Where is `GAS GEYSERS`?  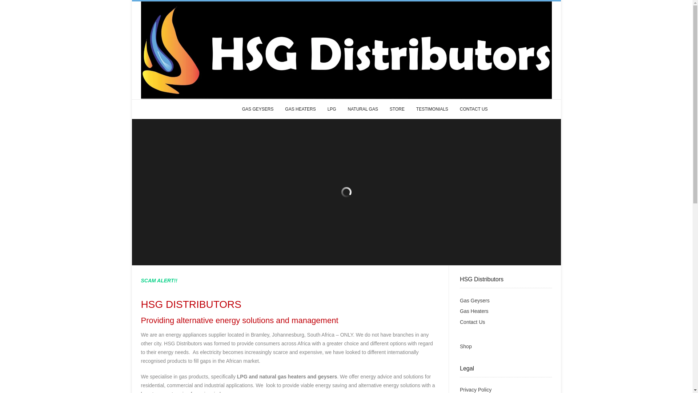 GAS GEYSERS is located at coordinates (258, 109).